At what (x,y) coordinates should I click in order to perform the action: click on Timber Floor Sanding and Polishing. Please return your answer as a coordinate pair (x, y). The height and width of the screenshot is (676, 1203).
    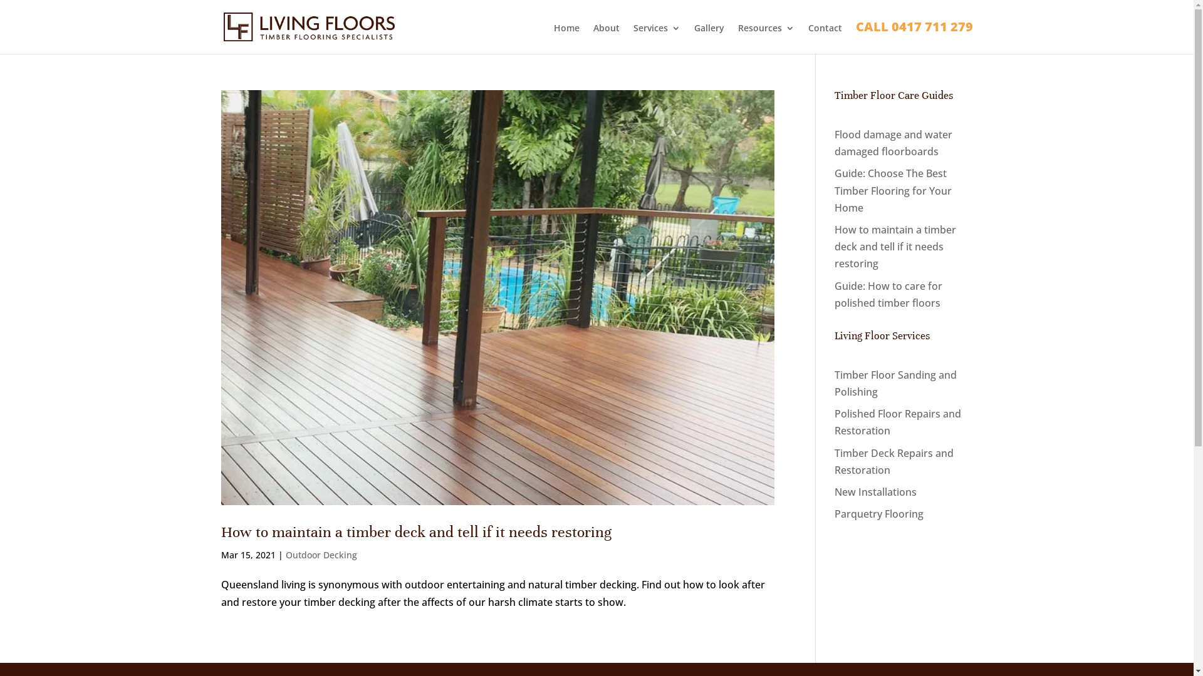
    Looking at the image, I should click on (896, 383).